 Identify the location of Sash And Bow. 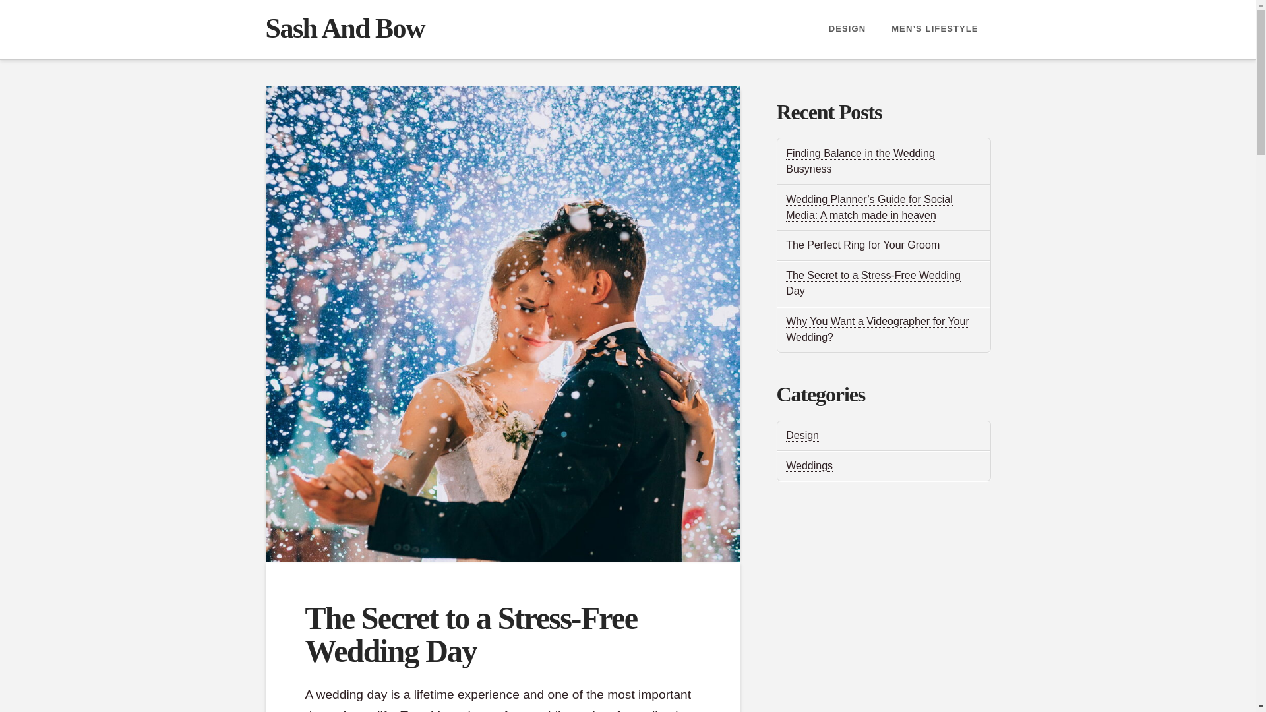
(344, 28).